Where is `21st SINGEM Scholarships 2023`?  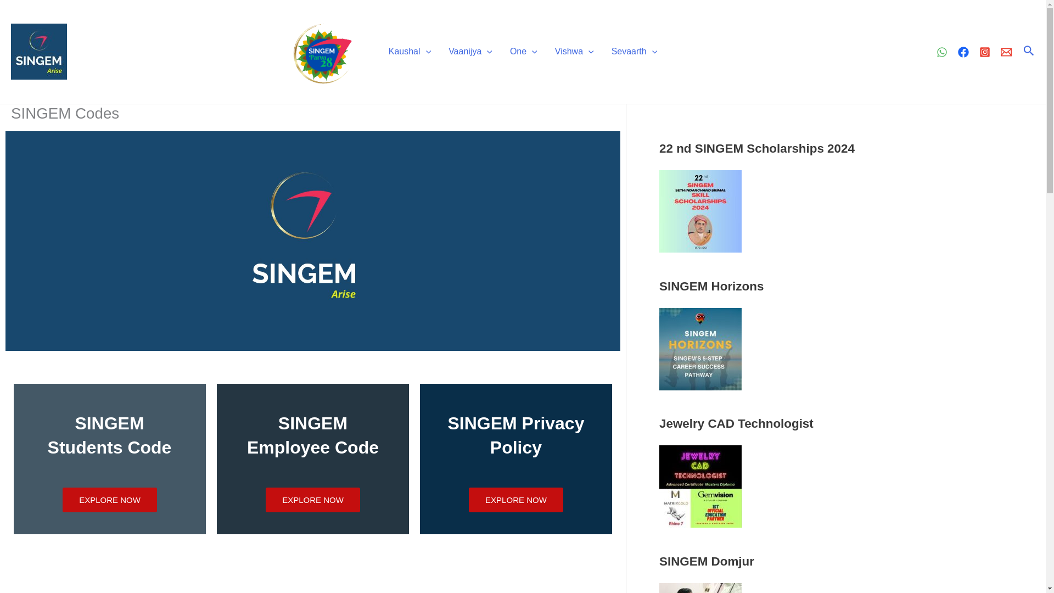
21st SINGEM Scholarships 2023 is located at coordinates (700, 211).